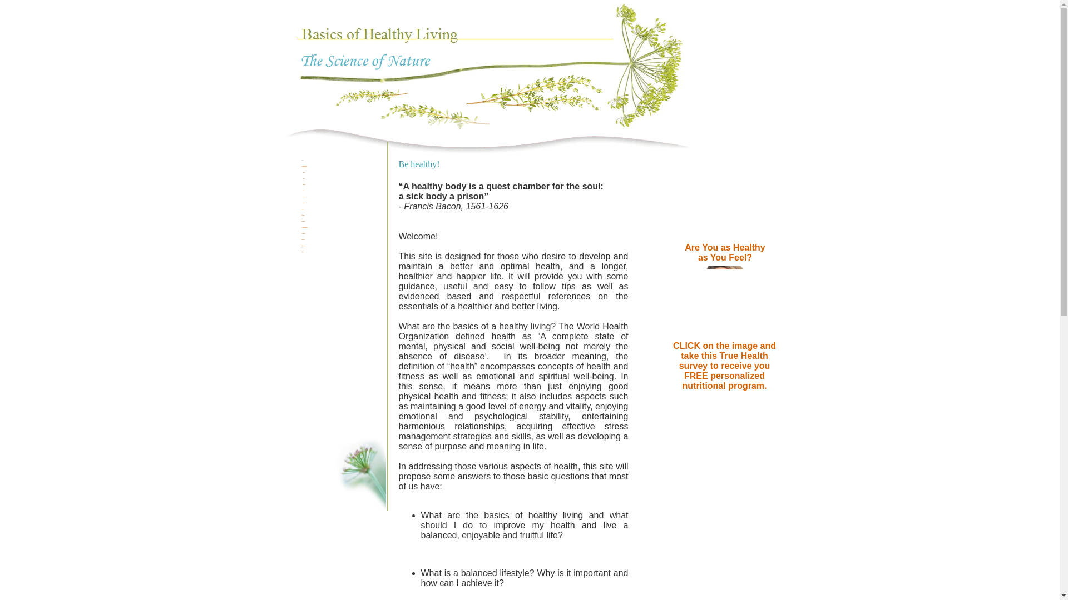 Image resolution: width=1068 pixels, height=600 pixels. Describe the element at coordinates (304, 172) in the screenshot. I see `      Physical` at that location.